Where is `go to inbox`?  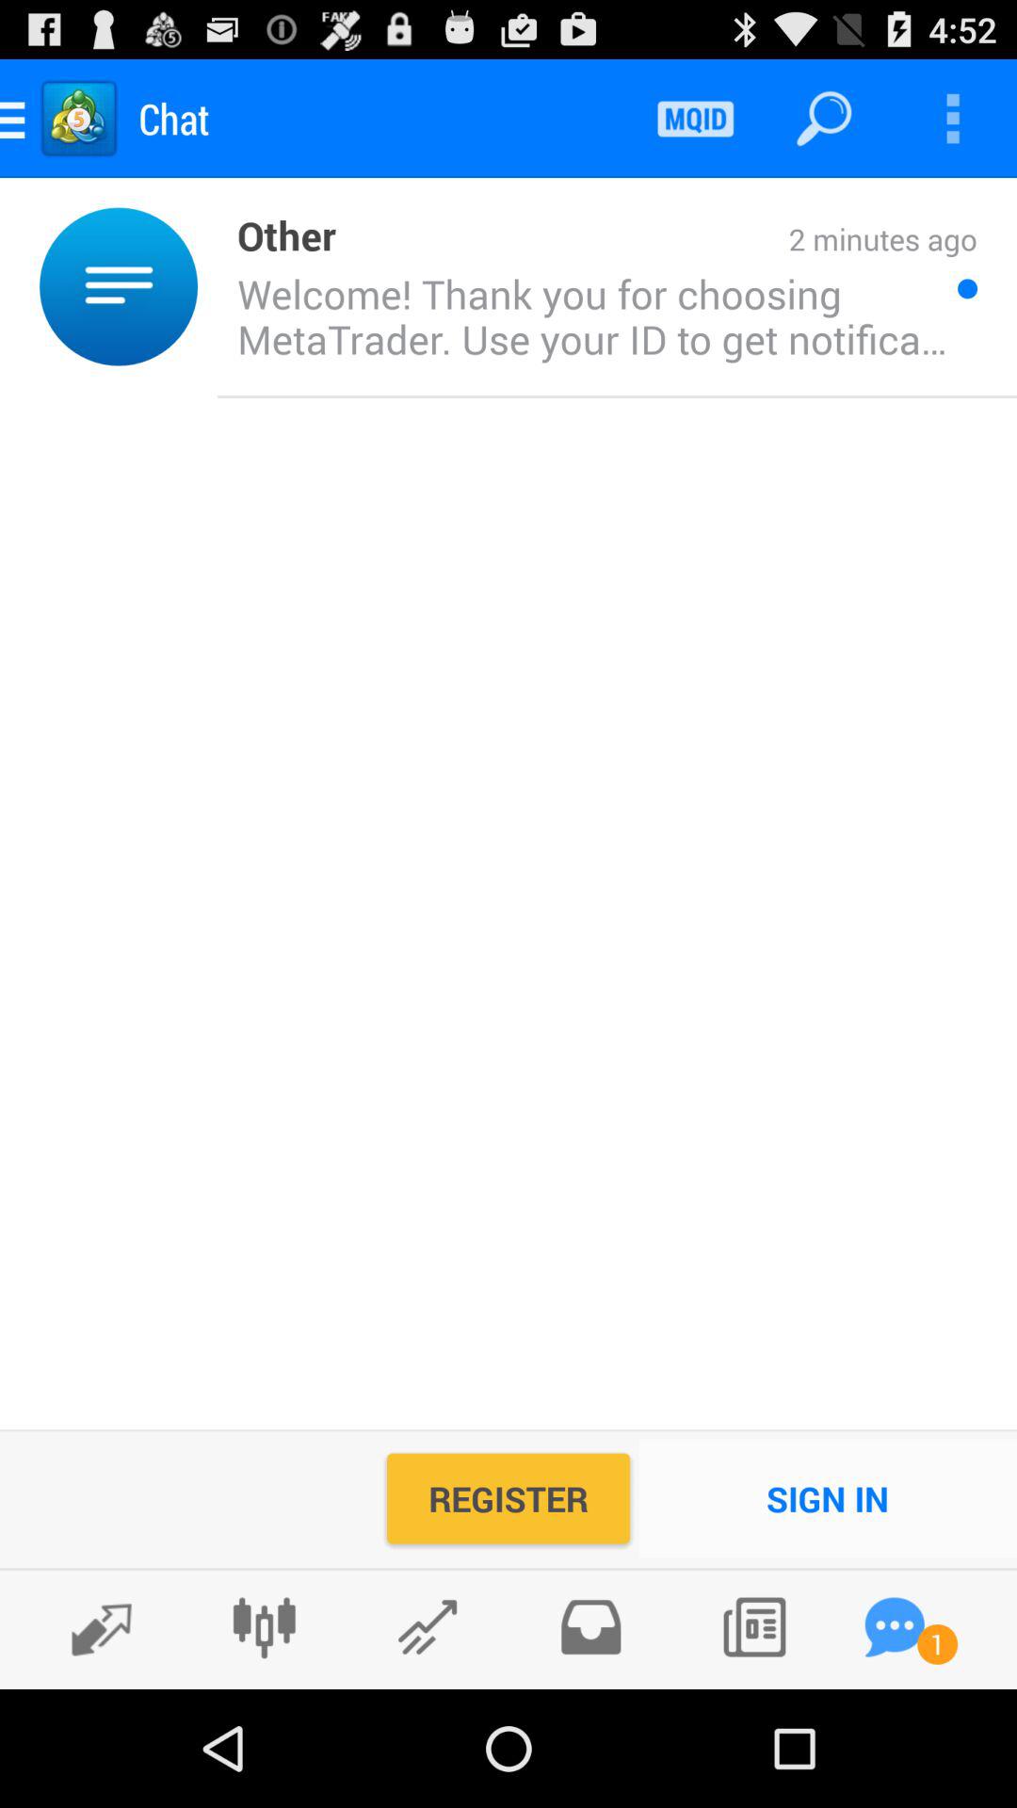 go to inbox is located at coordinates (590, 1627).